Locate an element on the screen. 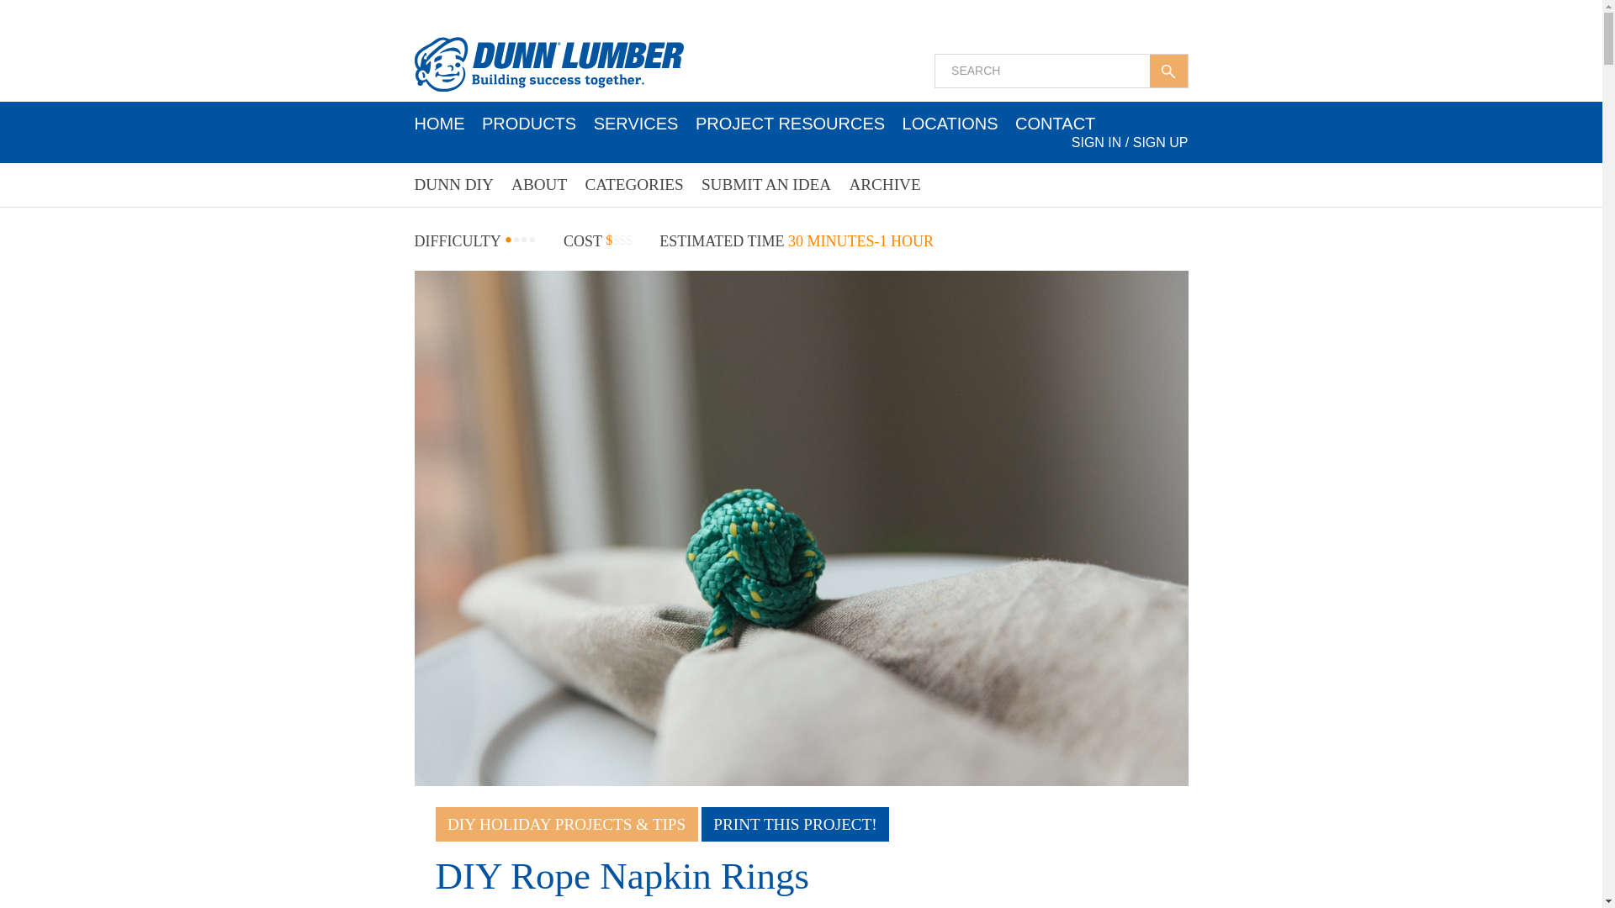 This screenshot has width=1615, height=908. PROJECT RESOURCES is located at coordinates (791, 123).